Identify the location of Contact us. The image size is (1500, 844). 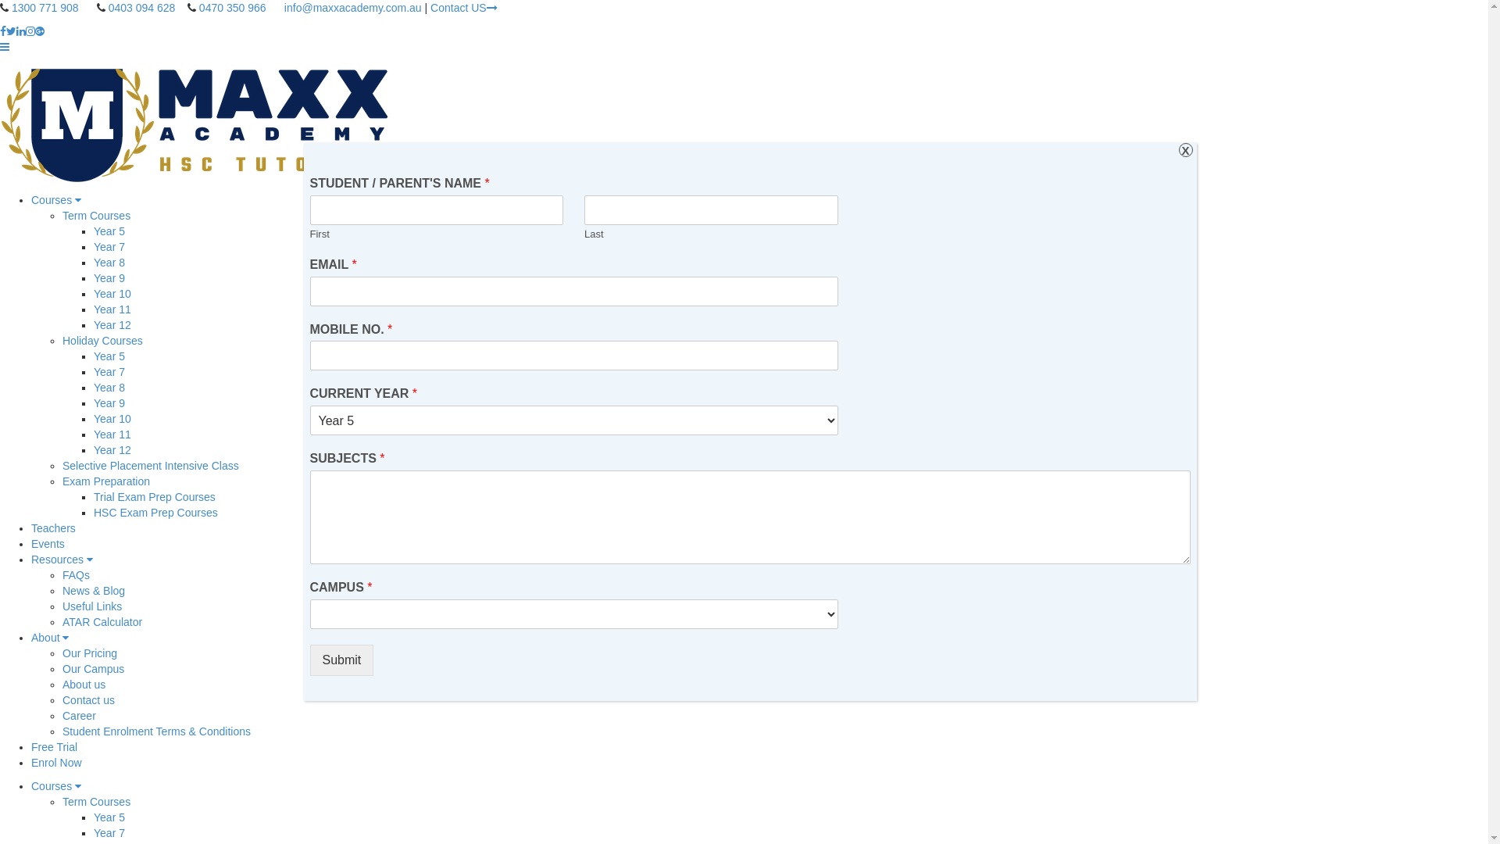
(89, 700).